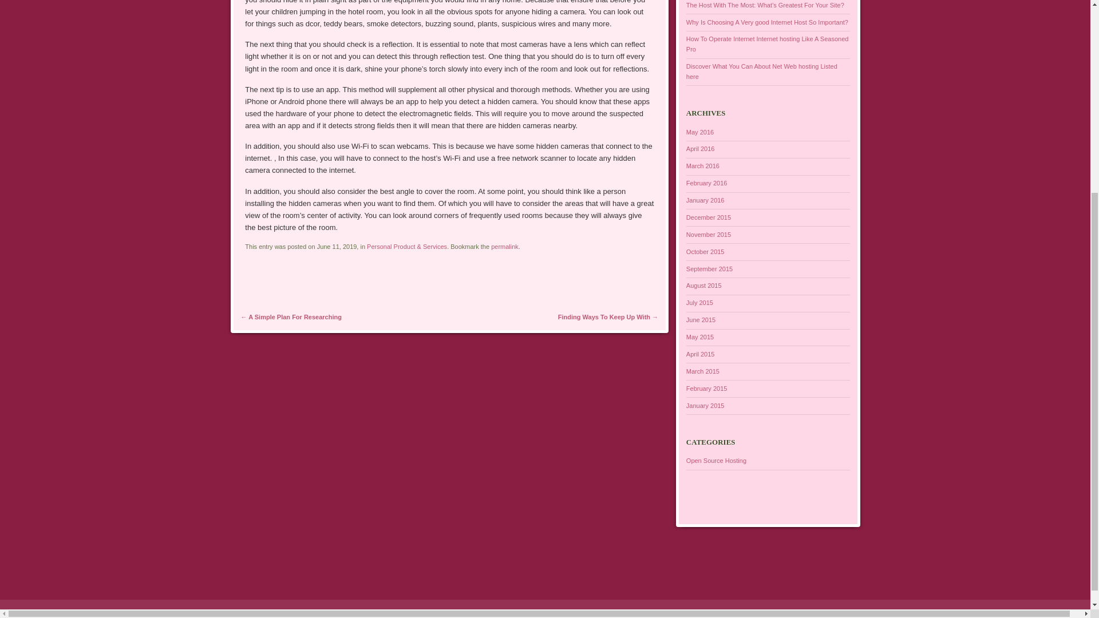 The height and width of the screenshot is (618, 1099). What do you see at coordinates (505, 247) in the screenshot?
I see `Permalink to What Has Changed Recently With ?` at bounding box center [505, 247].